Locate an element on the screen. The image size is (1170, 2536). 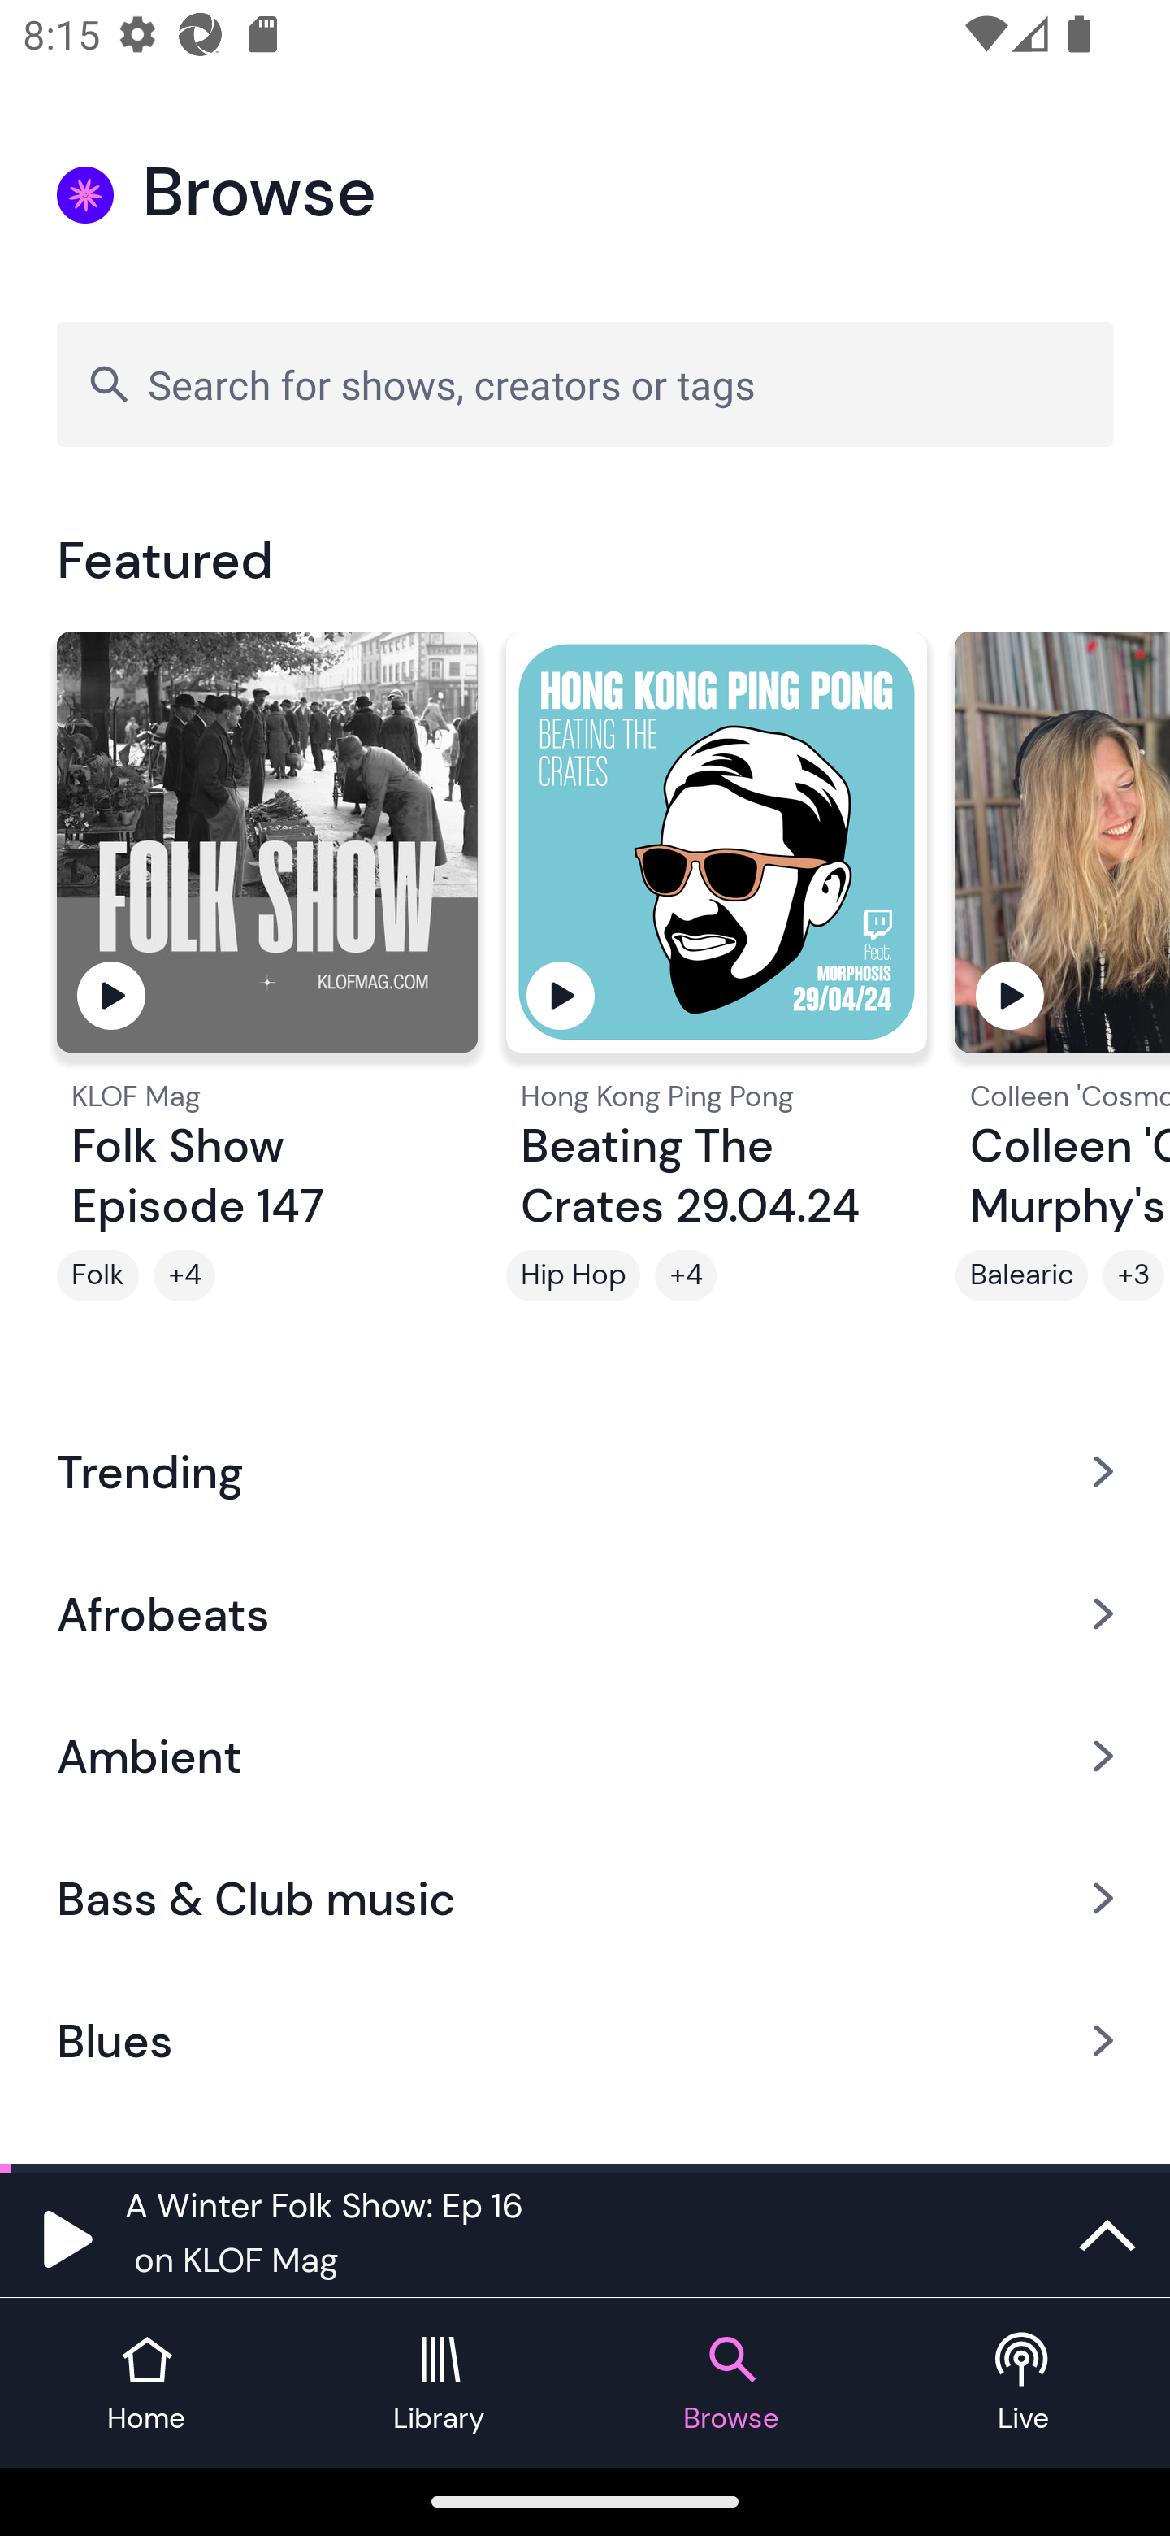
Home tab Home is located at coordinates (146, 2383).